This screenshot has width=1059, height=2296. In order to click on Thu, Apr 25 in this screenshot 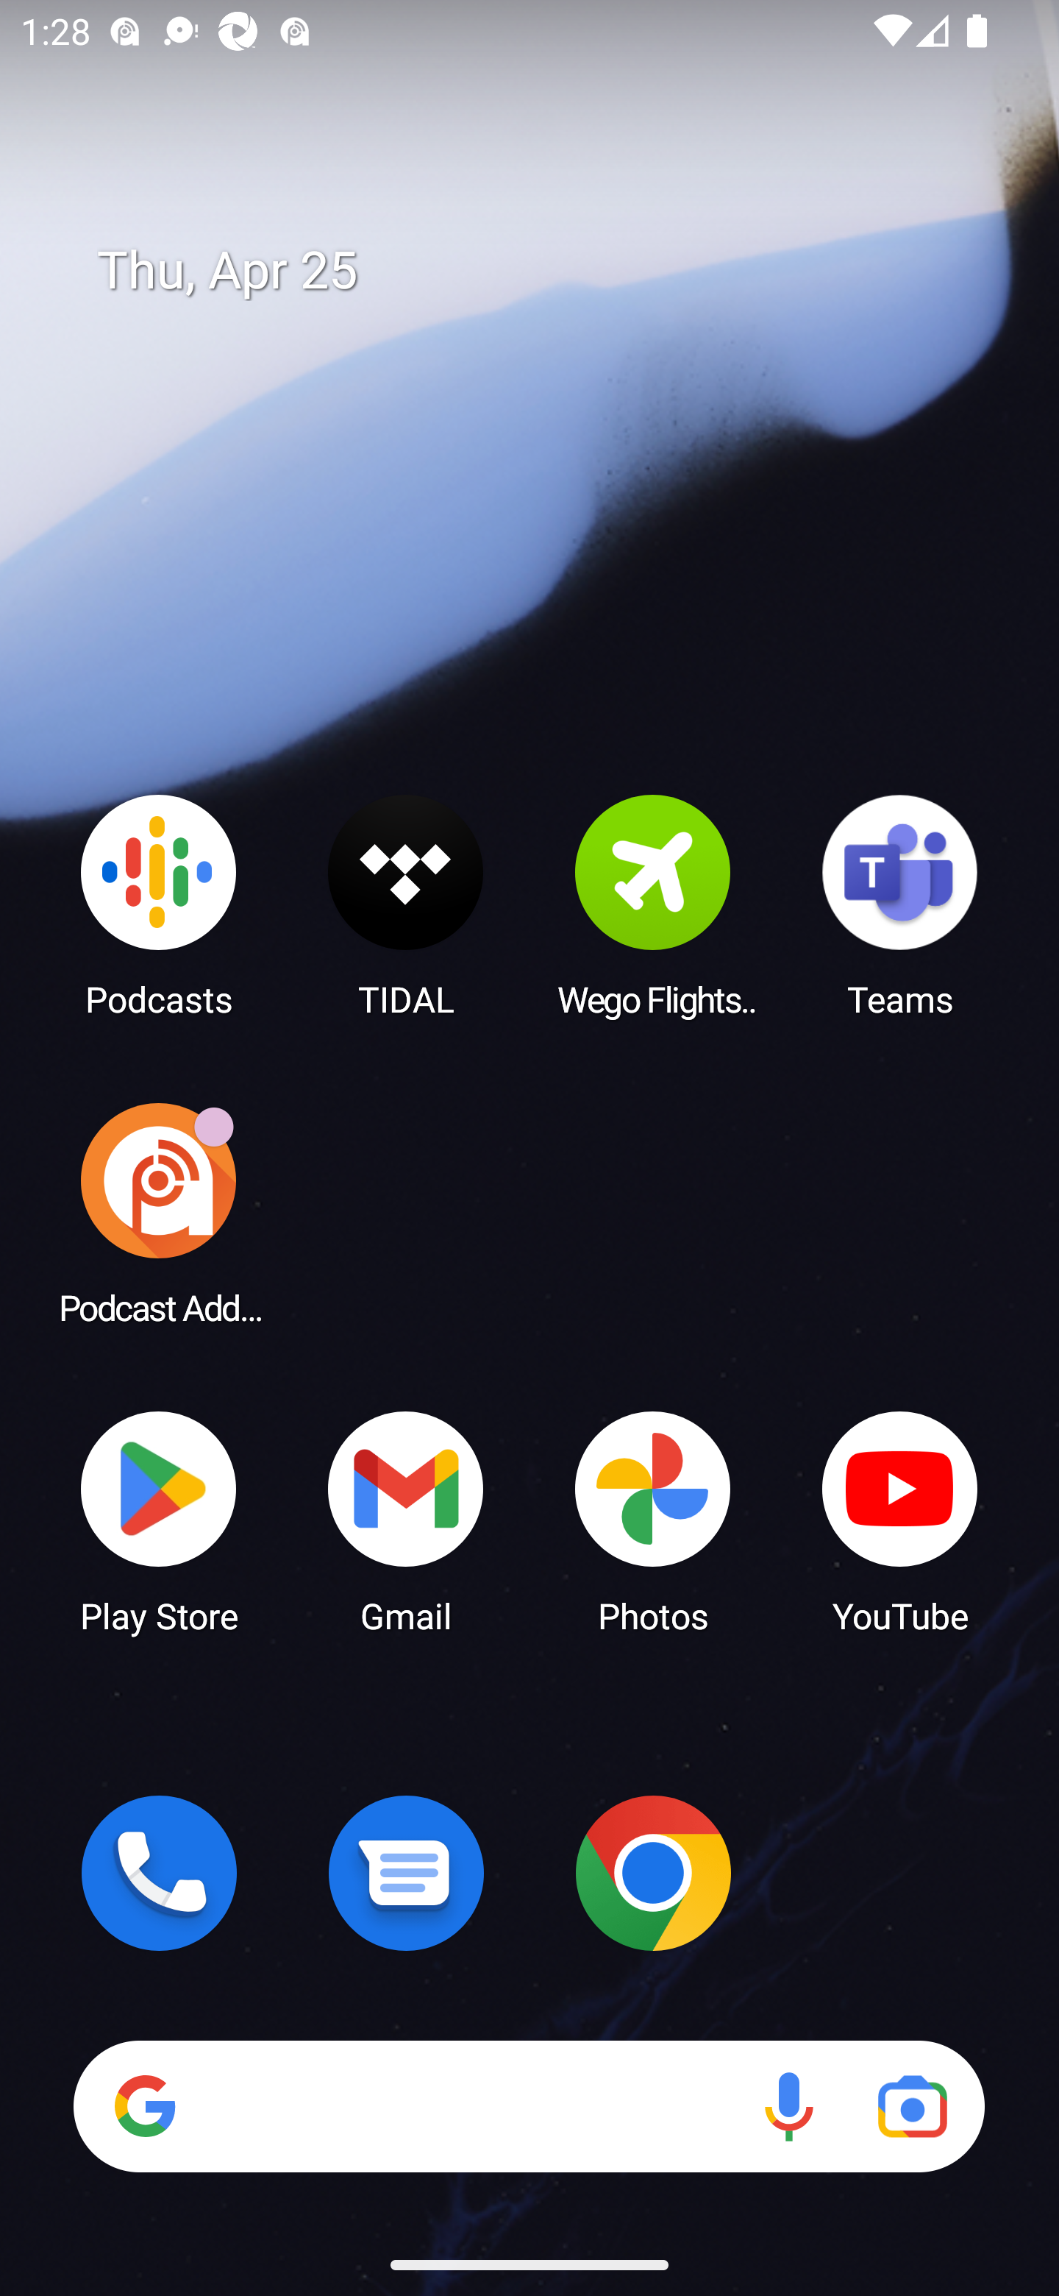, I will do `click(550, 271)`.